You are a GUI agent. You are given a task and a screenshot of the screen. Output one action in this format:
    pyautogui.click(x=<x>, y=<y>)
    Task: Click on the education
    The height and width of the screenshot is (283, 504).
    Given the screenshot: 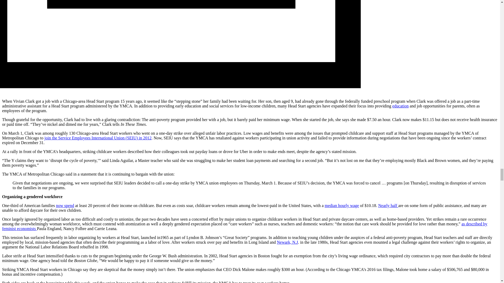 What is the action you would take?
    pyautogui.click(x=401, y=106)
    